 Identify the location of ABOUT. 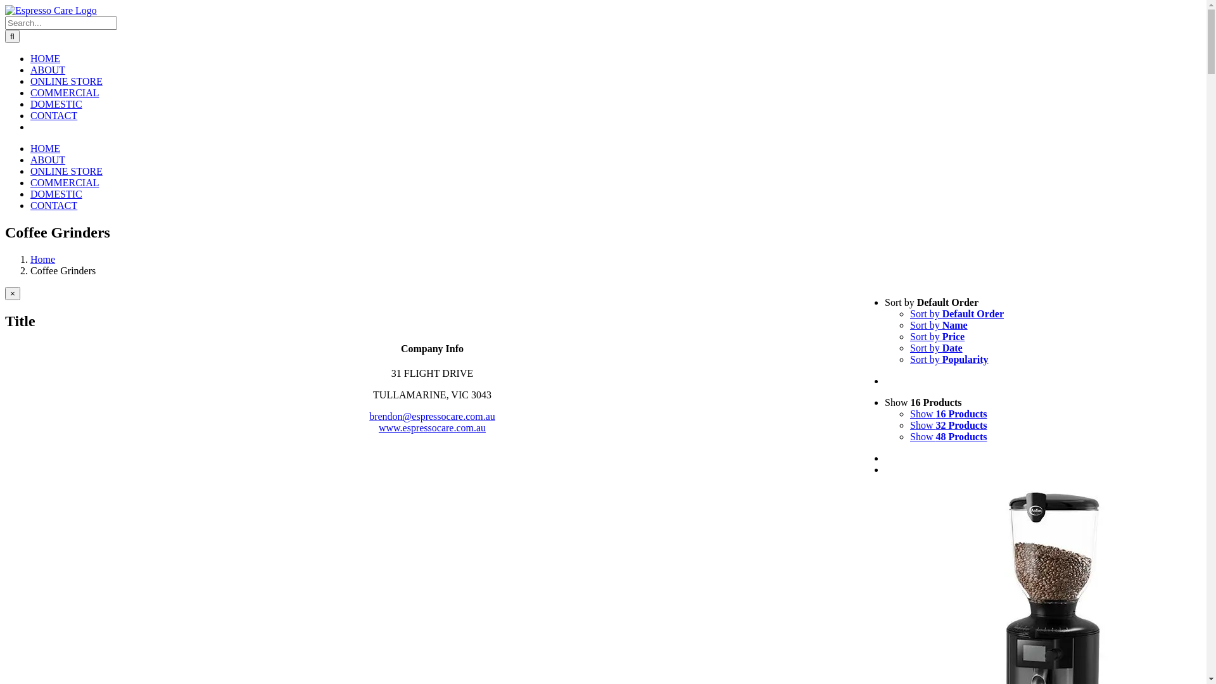
(48, 160).